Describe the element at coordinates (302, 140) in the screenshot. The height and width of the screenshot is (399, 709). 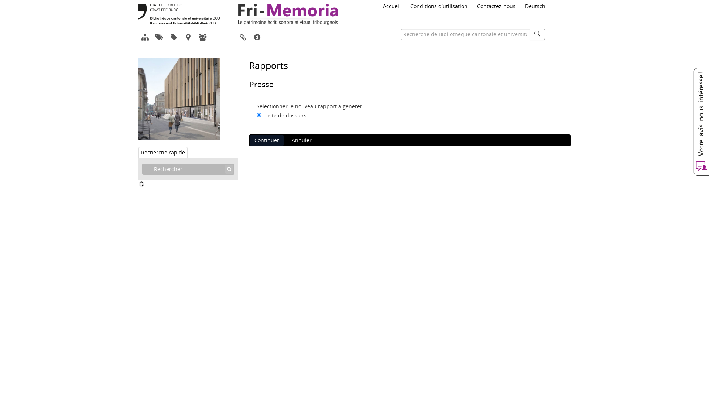
I see `Annuler` at that location.